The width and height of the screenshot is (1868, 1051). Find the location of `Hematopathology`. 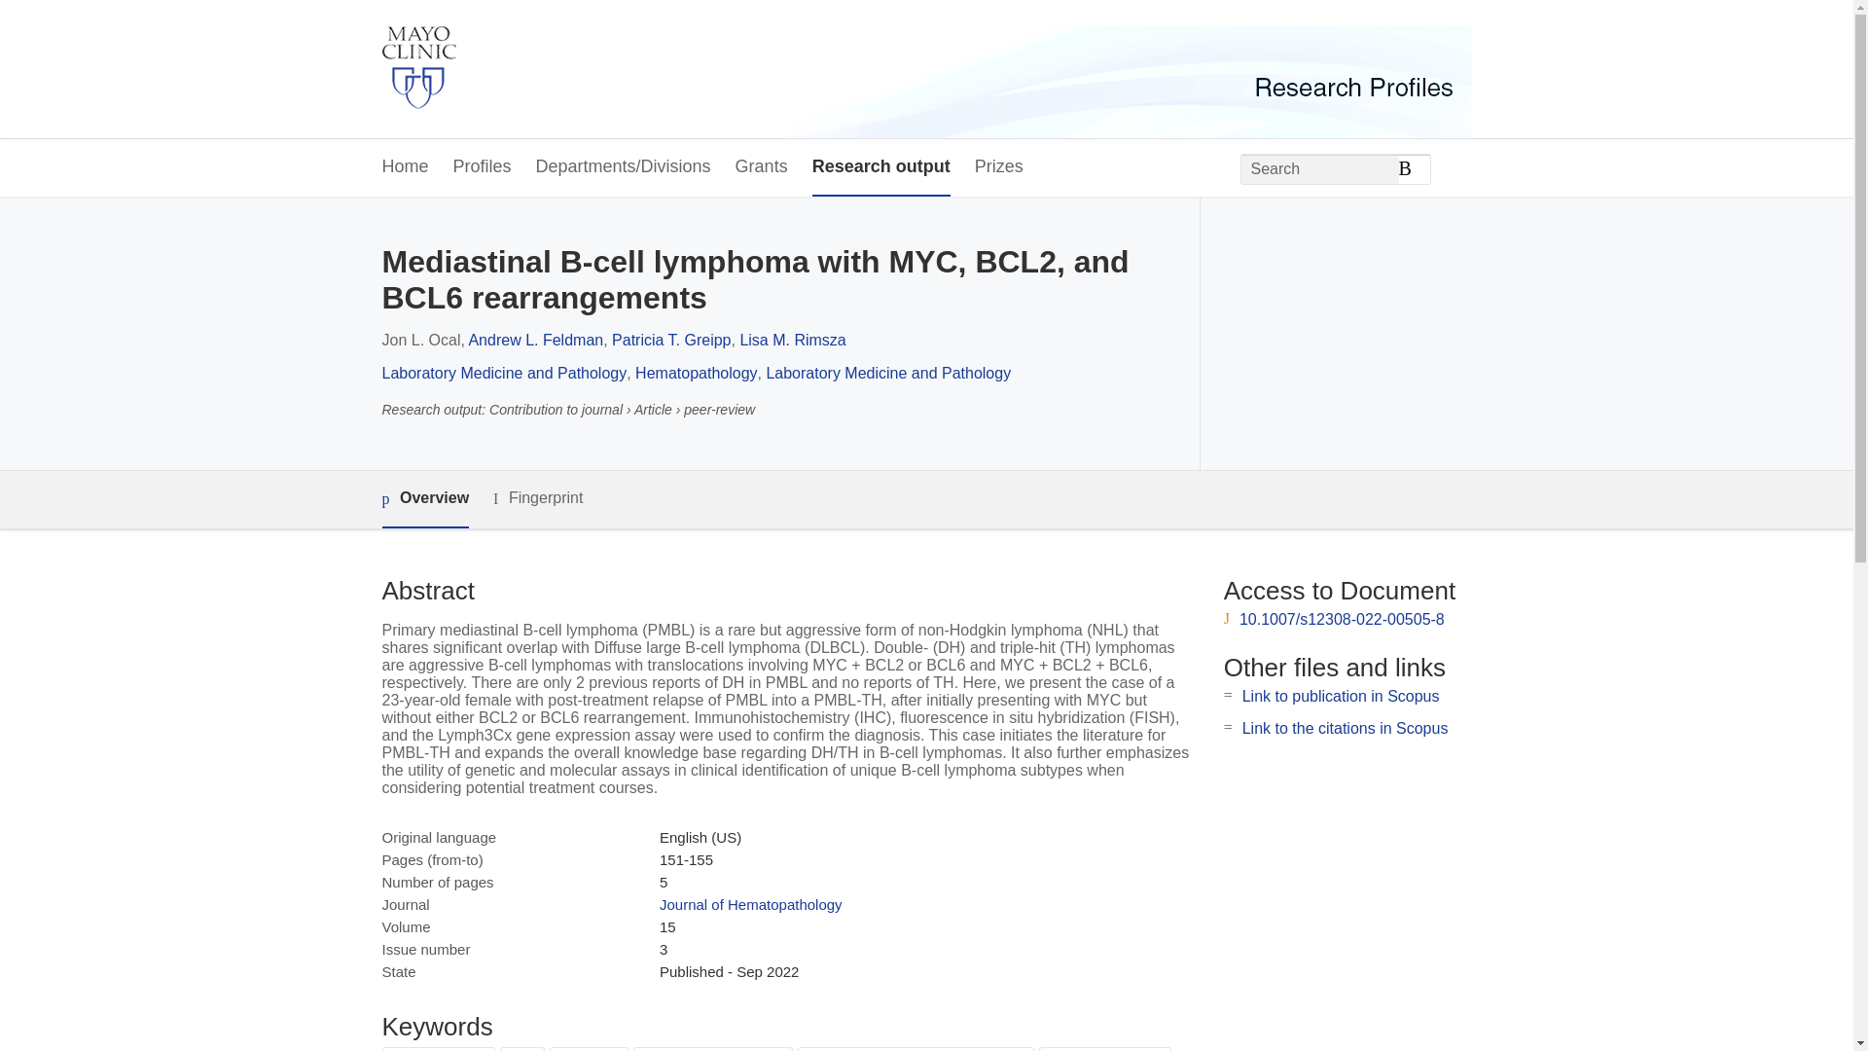

Hematopathology is located at coordinates (695, 373).